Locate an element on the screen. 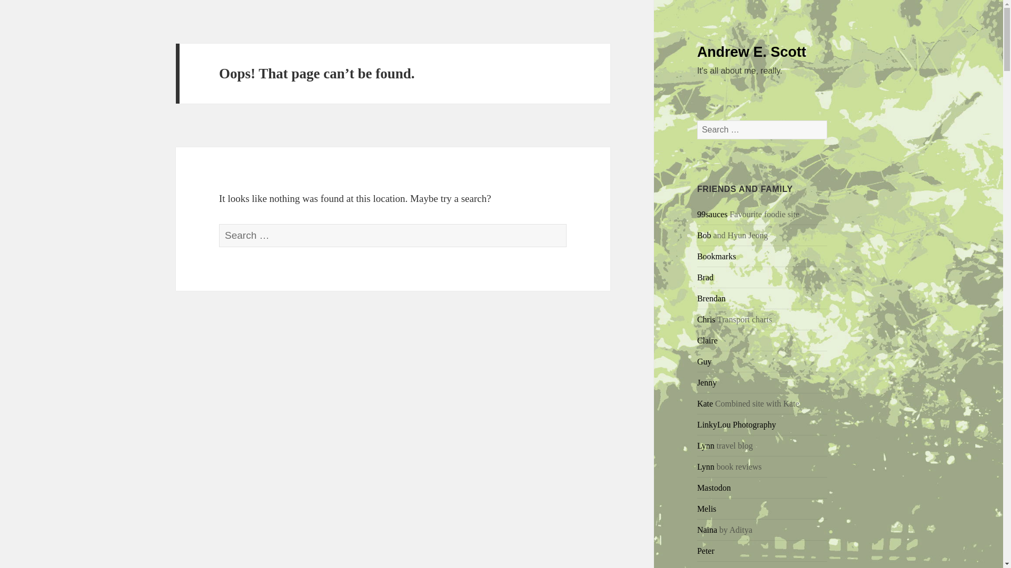 This screenshot has width=1011, height=568. Jenny is located at coordinates (707, 382).